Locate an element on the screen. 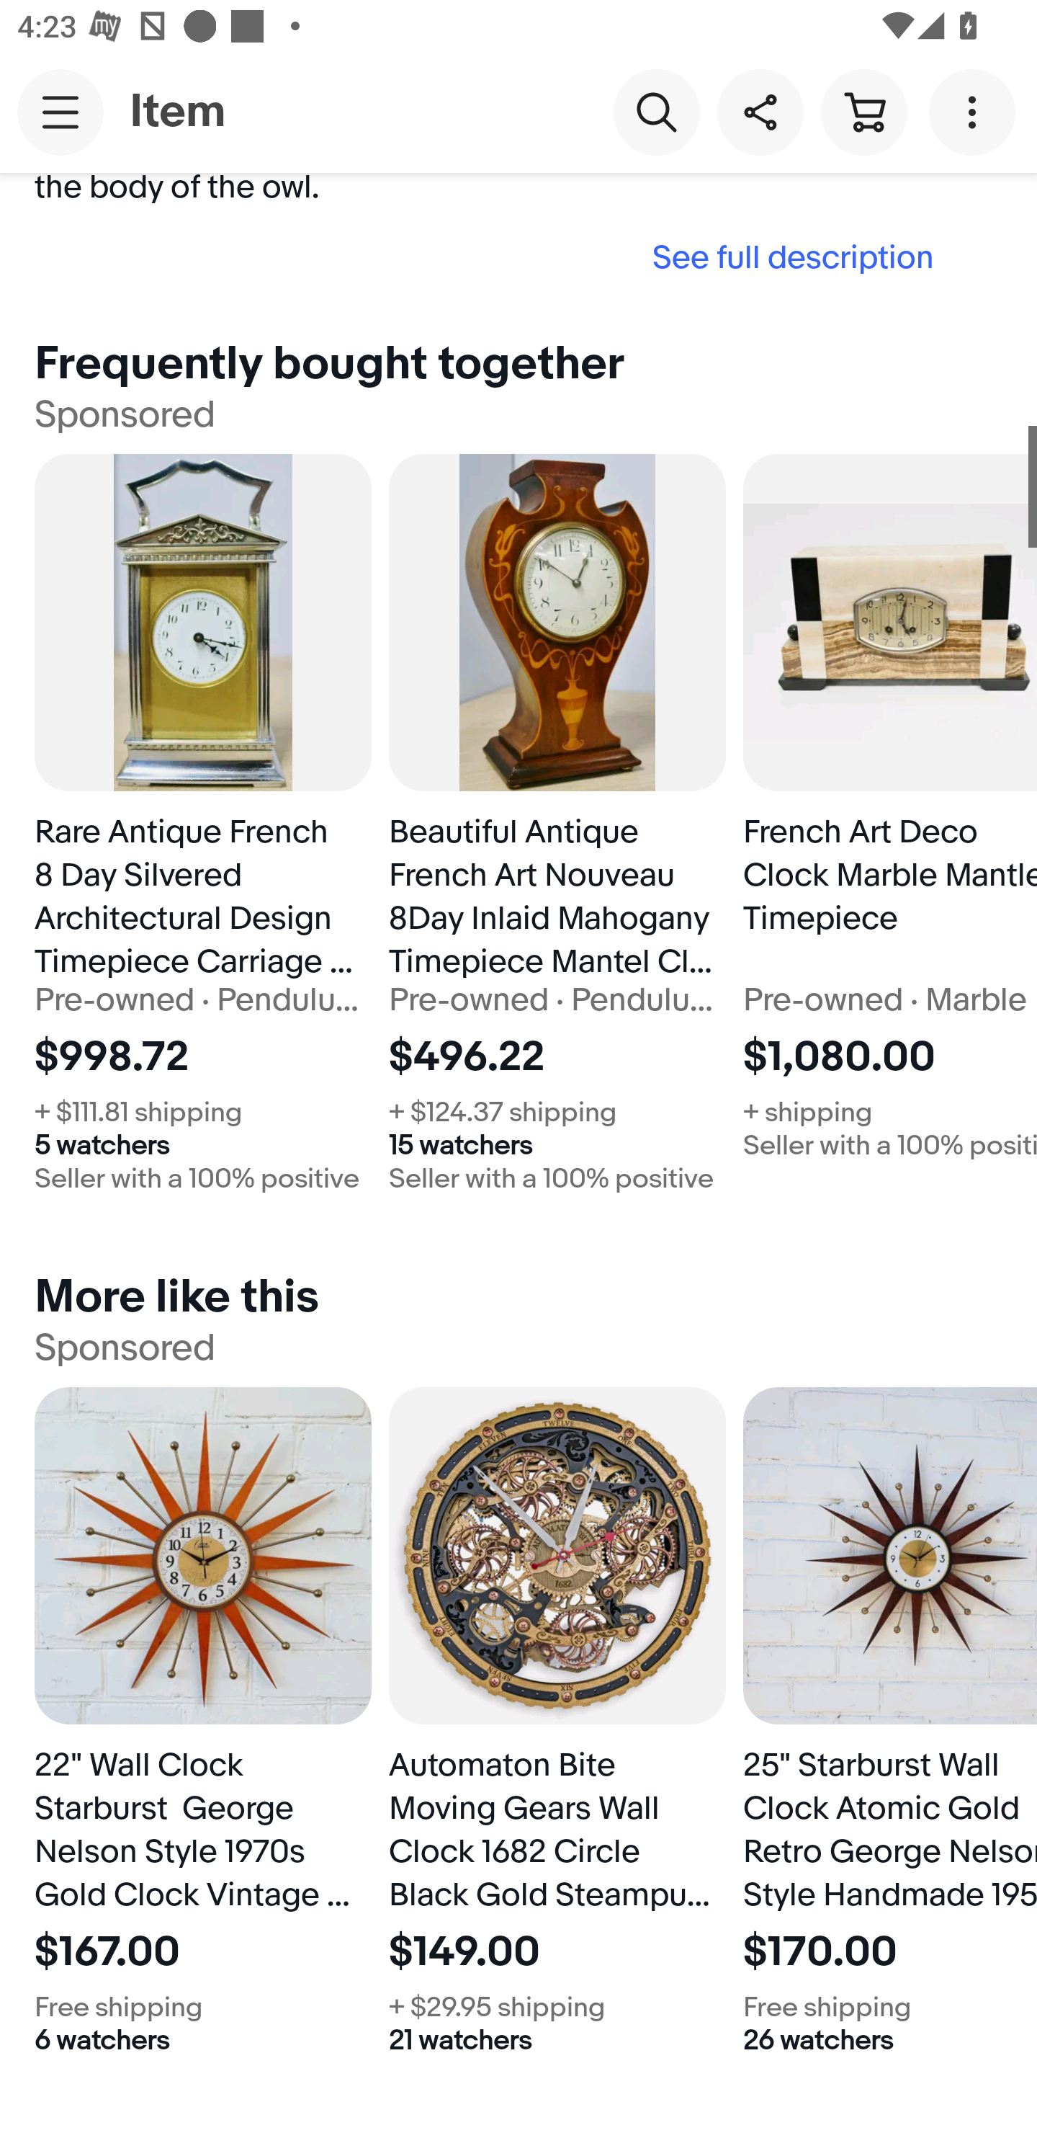 The height and width of the screenshot is (2133, 1037). Share this item is located at coordinates (760, 111).